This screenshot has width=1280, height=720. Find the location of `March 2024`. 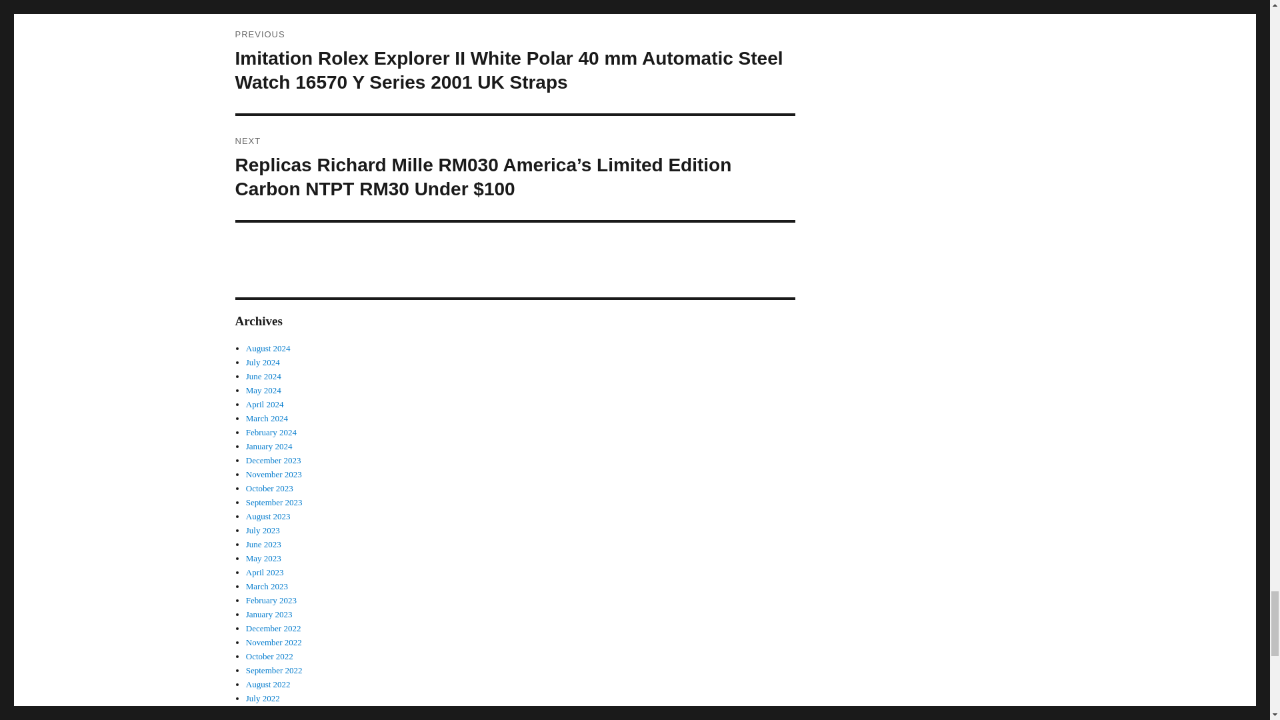

March 2024 is located at coordinates (267, 418).